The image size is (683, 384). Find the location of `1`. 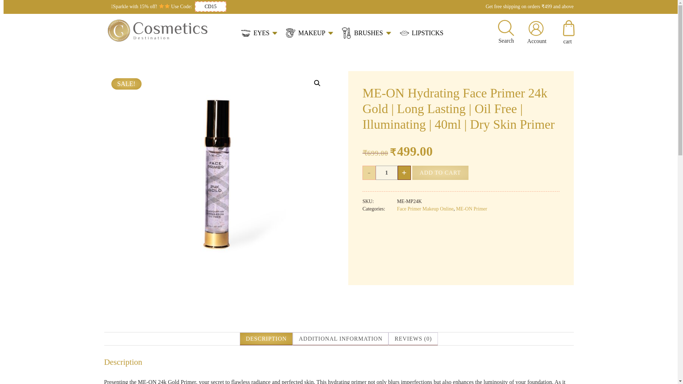

1 is located at coordinates (386, 173).